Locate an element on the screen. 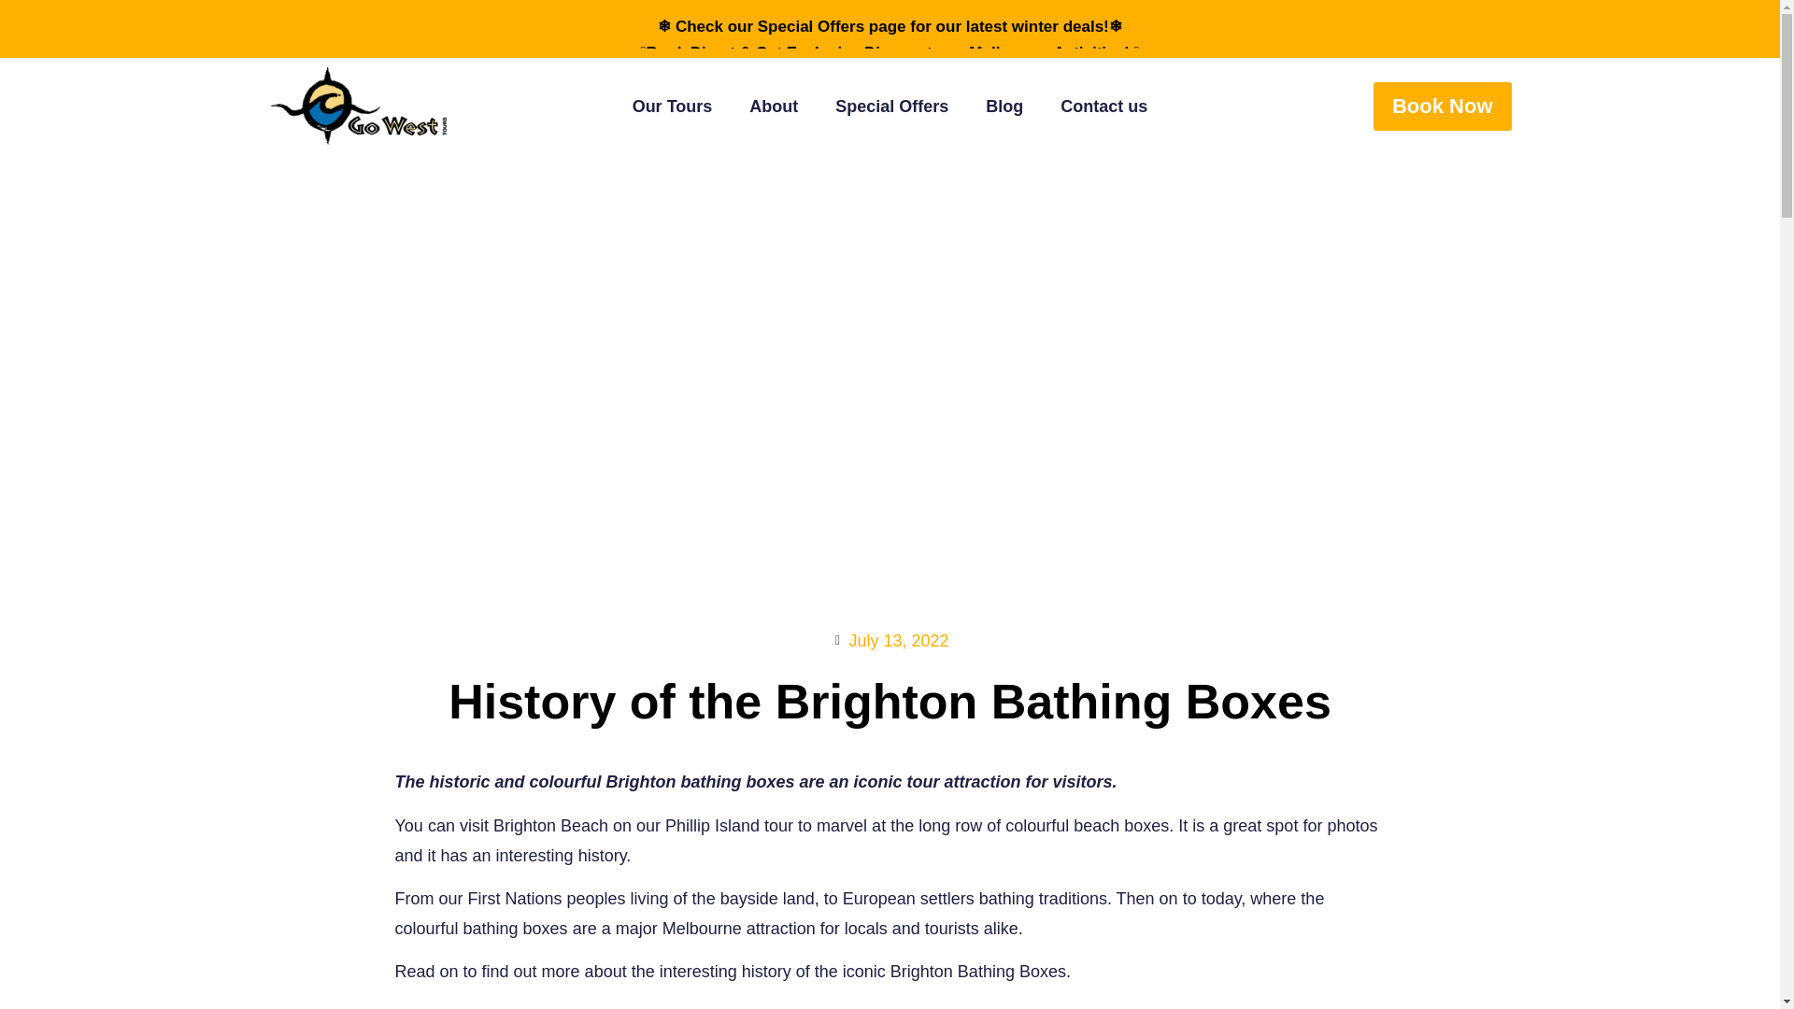  Blog is located at coordinates (1004, 107).